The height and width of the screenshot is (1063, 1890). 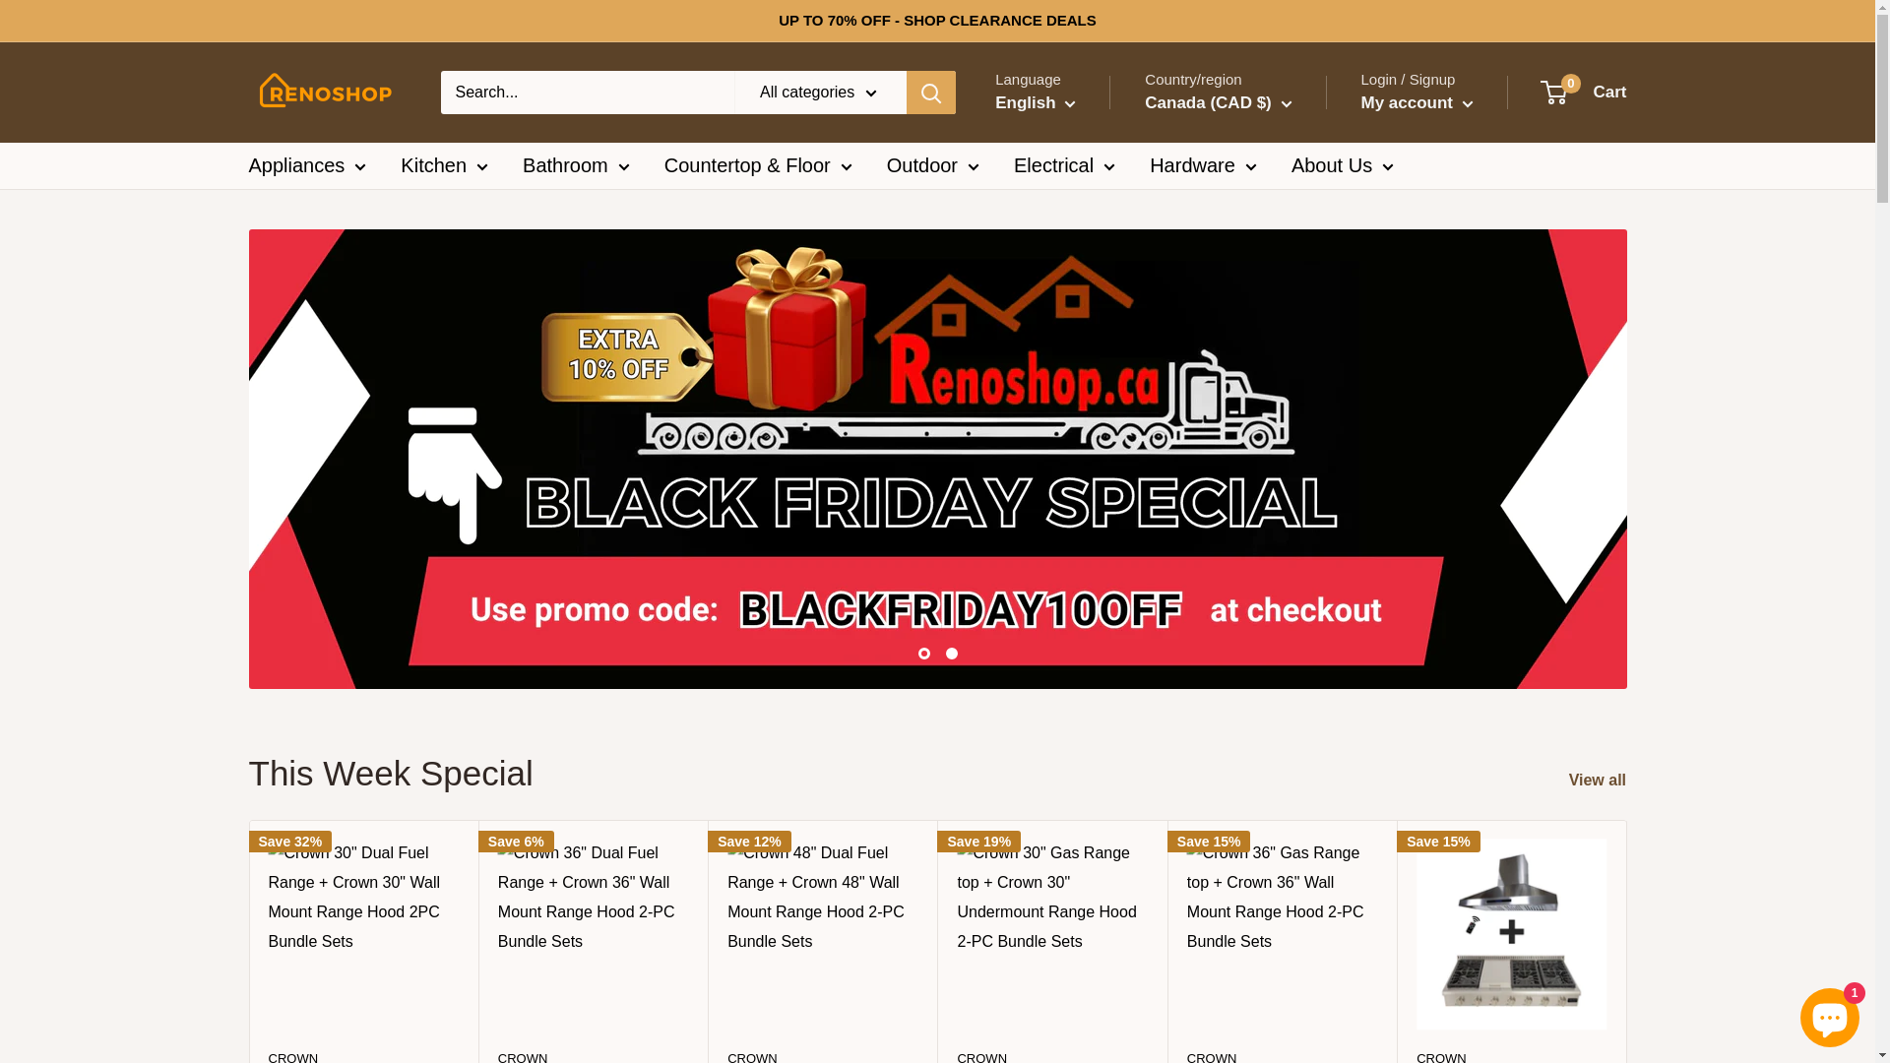 I want to click on My account, so click(x=1417, y=103).